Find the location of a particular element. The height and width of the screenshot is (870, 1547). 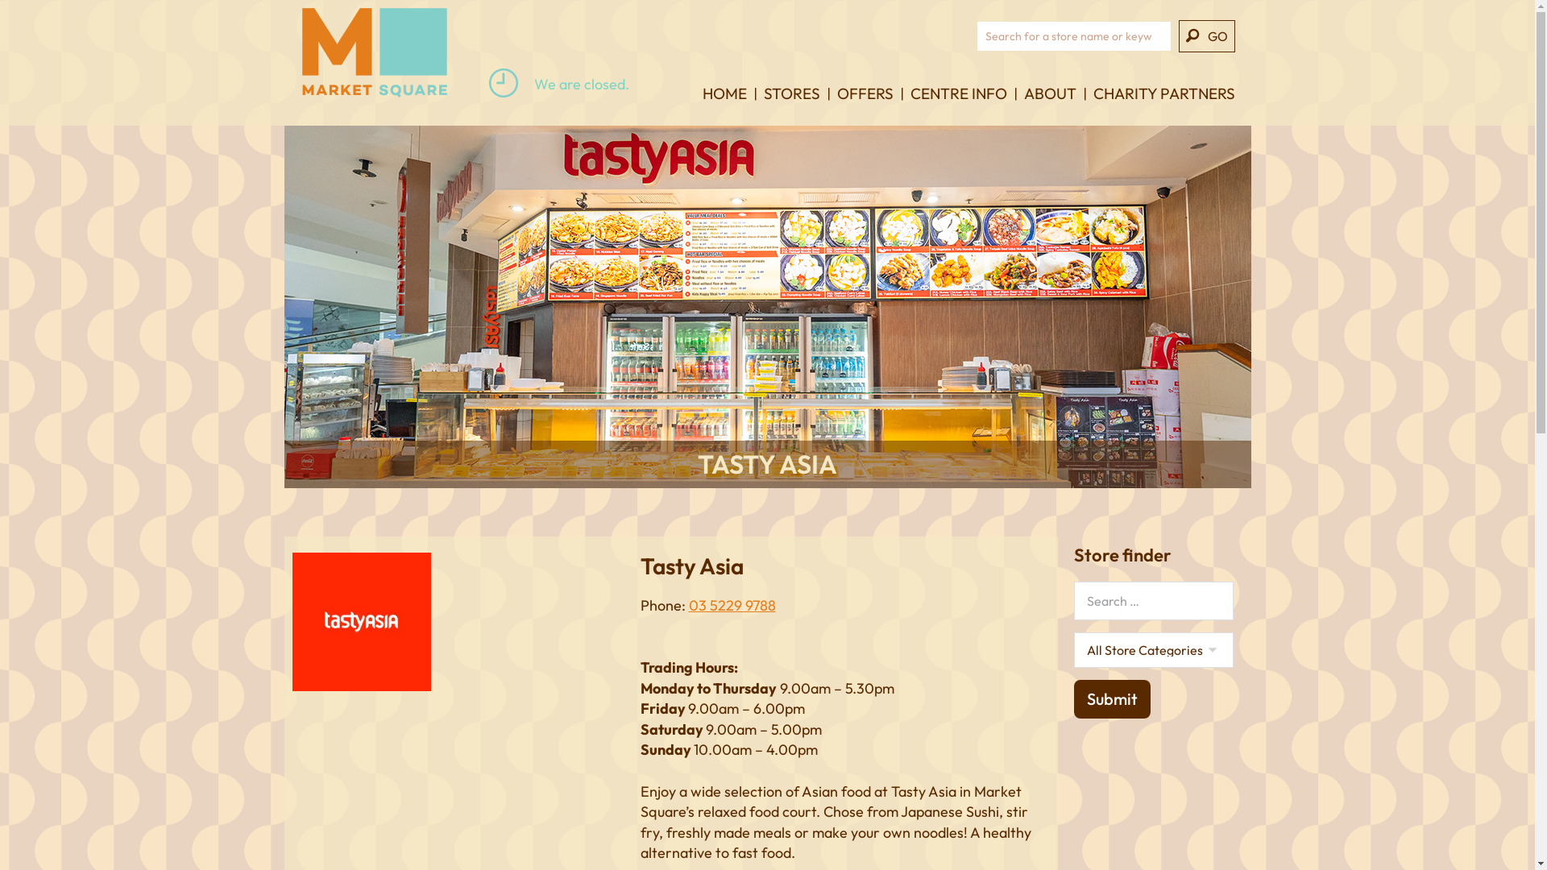

clock is located at coordinates (504, 83).